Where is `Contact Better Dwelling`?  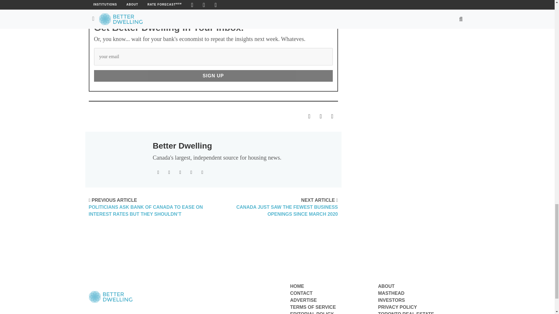
Contact Better Dwelling is located at coordinates (301, 293).